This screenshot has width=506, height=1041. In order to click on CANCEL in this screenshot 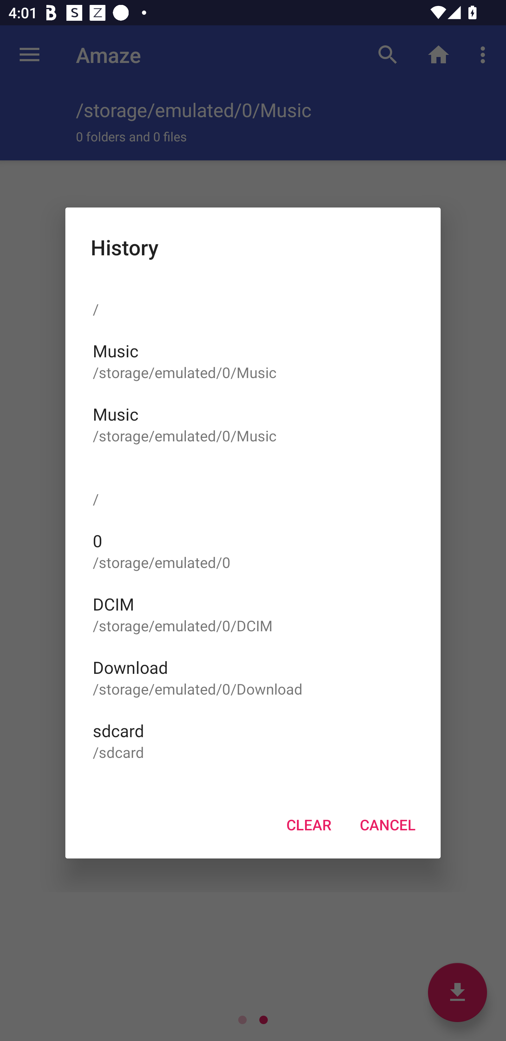, I will do `click(387, 825)`.